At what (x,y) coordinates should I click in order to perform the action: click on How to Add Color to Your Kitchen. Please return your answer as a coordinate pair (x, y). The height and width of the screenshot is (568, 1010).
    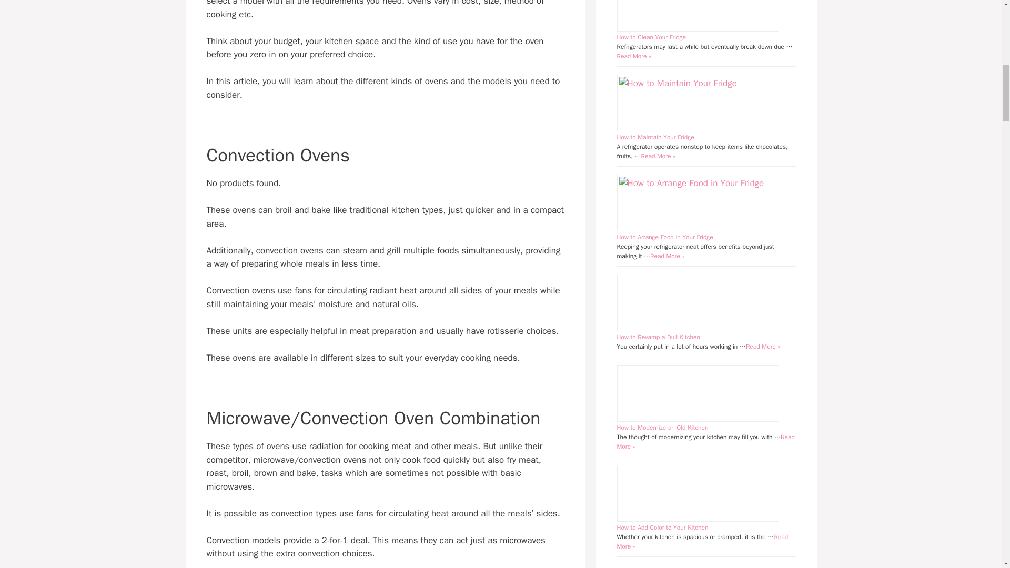
    Looking at the image, I should click on (662, 527).